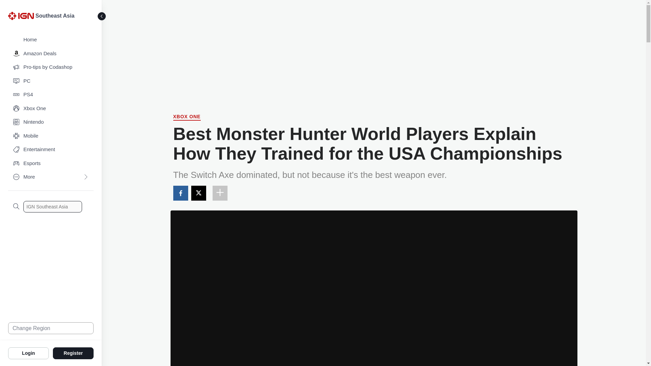 The height and width of the screenshot is (366, 651). I want to click on Register, so click(73, 353).